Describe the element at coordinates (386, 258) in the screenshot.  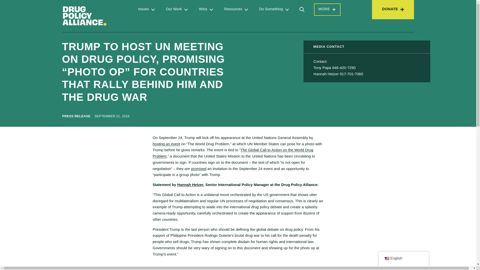
I see `English` at that location.